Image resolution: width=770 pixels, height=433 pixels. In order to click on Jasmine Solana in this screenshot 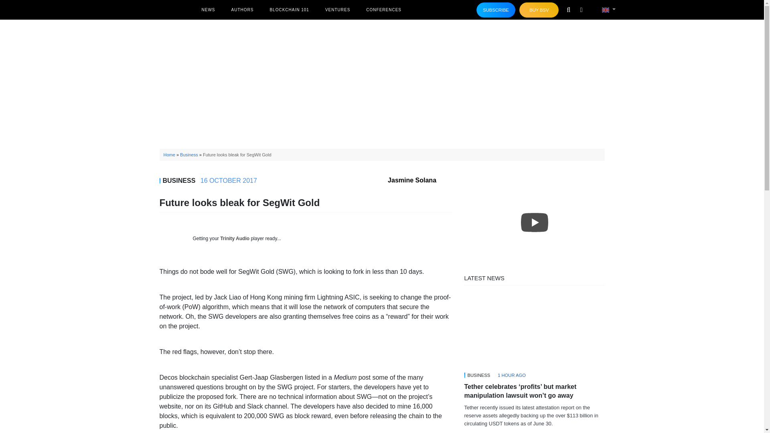, I will do `click(420, 180)`.